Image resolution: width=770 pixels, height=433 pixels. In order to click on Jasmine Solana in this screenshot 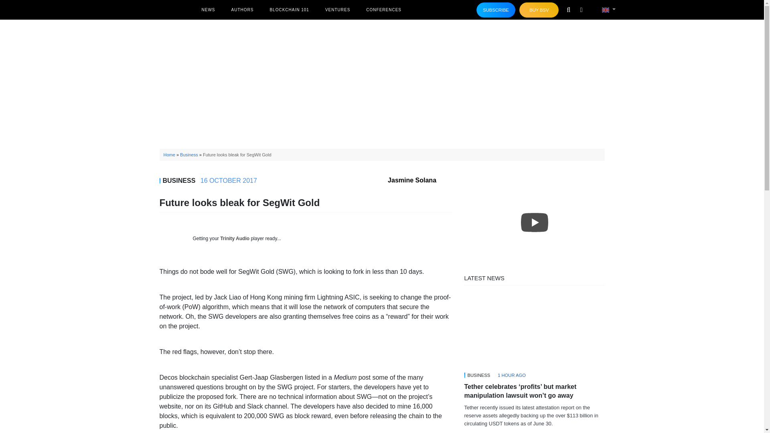, I will do `click(420, 180)`.